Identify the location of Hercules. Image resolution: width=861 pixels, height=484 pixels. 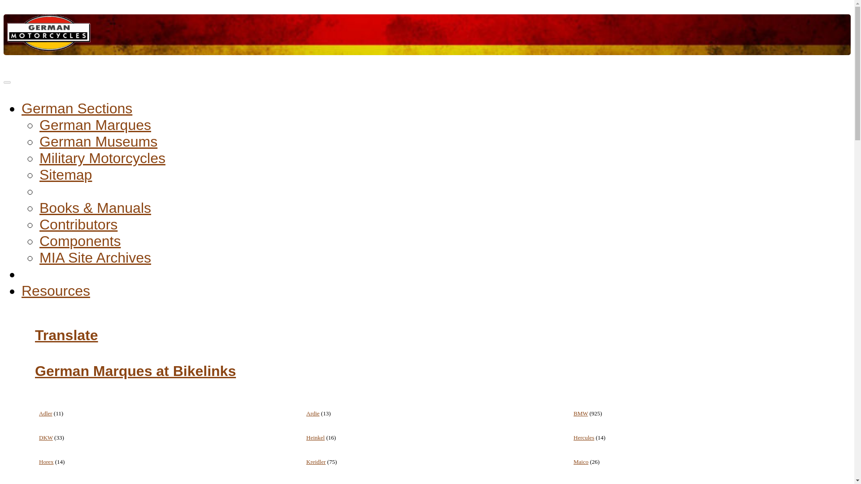
(583, 437).